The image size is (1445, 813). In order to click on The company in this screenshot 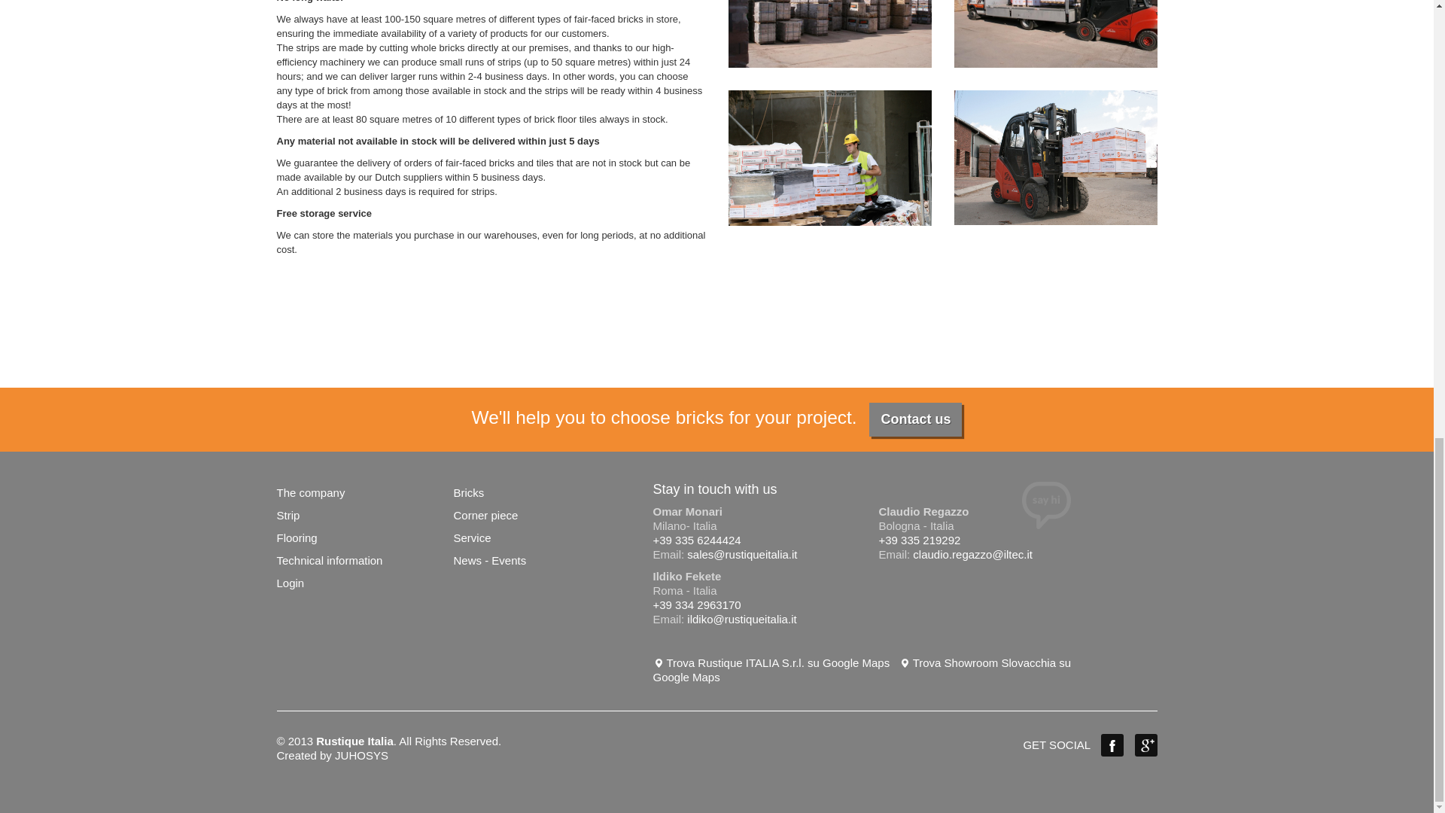, I will do `click(311, 492)`.